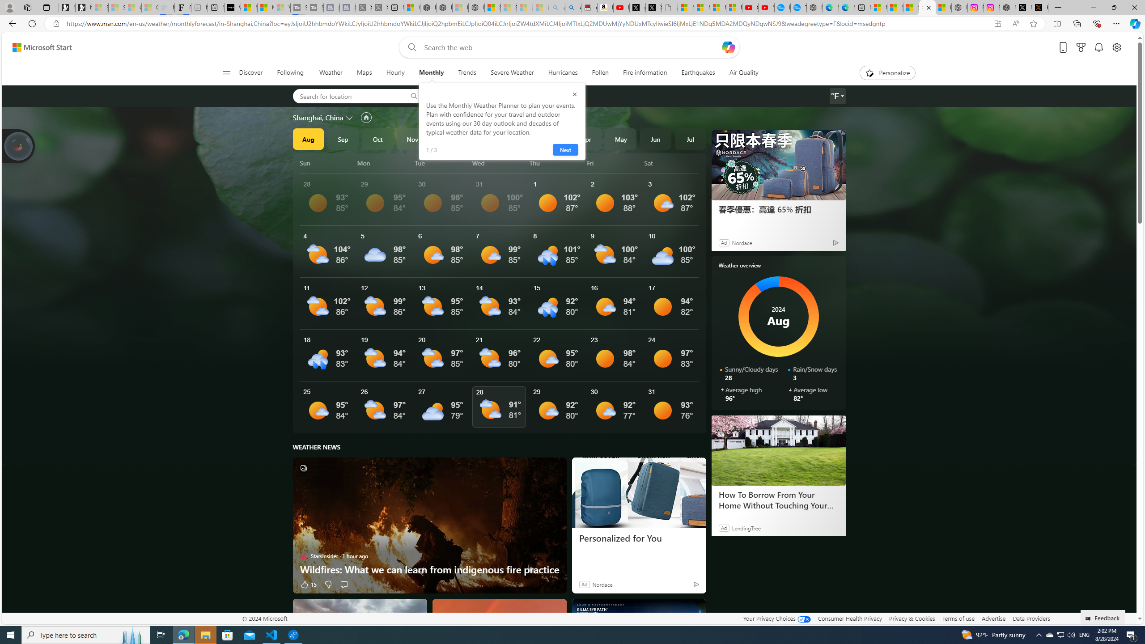 The width and height of the screenshot is (1145, 644). I want to click on Gloom - YouTube, so click(751, 8).